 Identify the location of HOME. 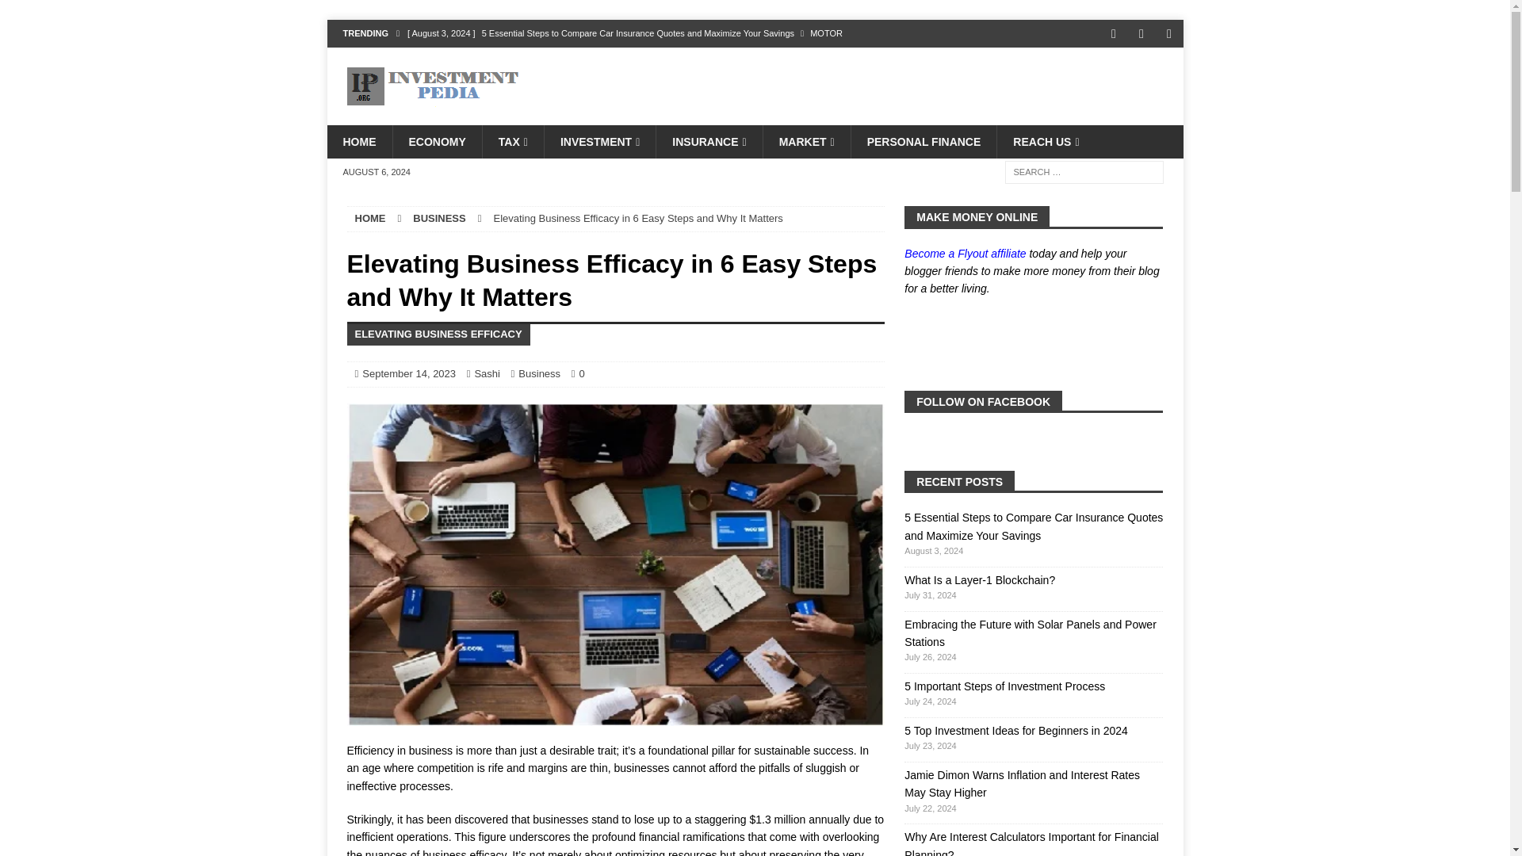
(370, 217).